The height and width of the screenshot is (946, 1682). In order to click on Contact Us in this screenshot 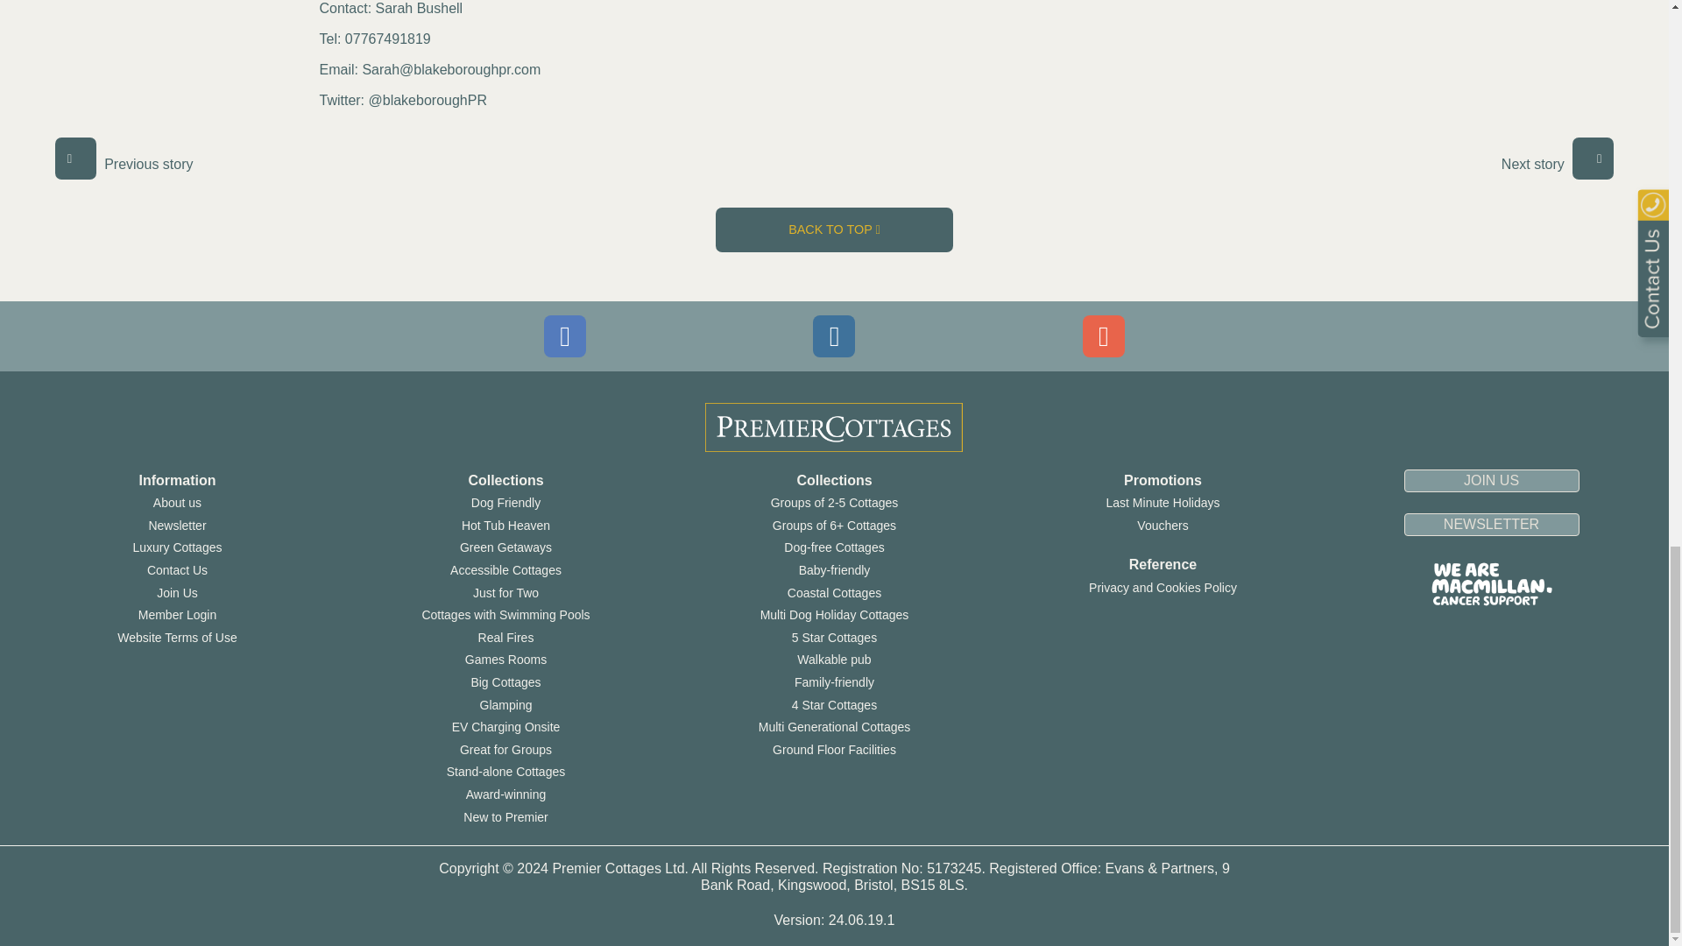, I will do `click(177, 569)`.